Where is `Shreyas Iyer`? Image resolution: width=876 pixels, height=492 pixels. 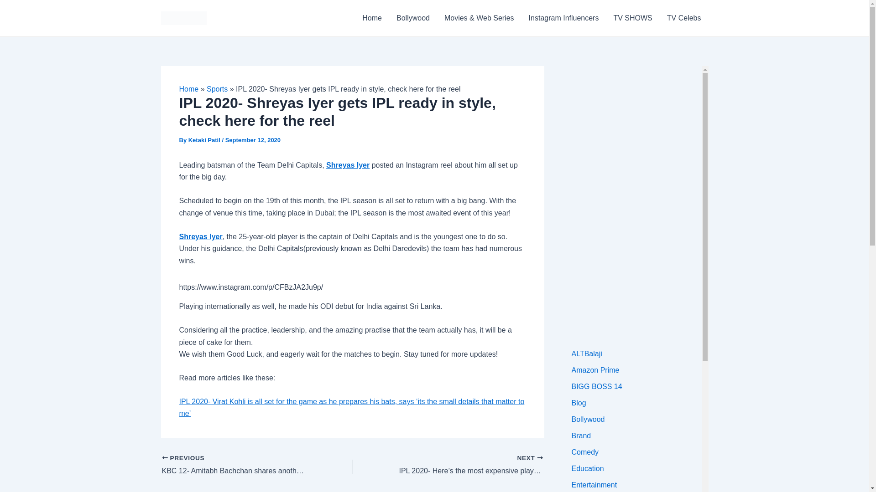 Shreyas Iyer is located at coordinates (348, 165).